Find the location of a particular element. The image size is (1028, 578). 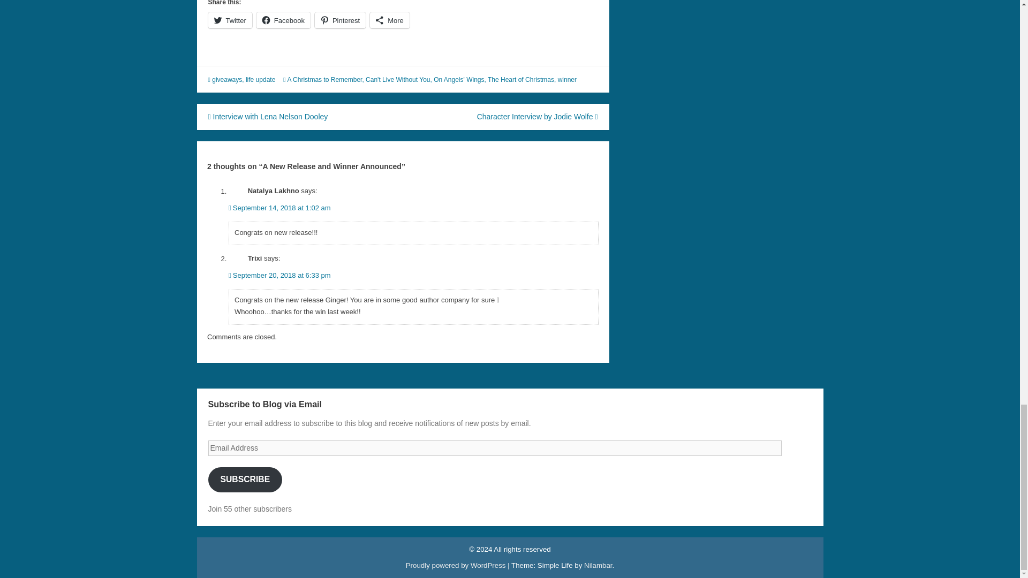

Interview with Lena Nelson Dooley is located at coordinates (268, 116).